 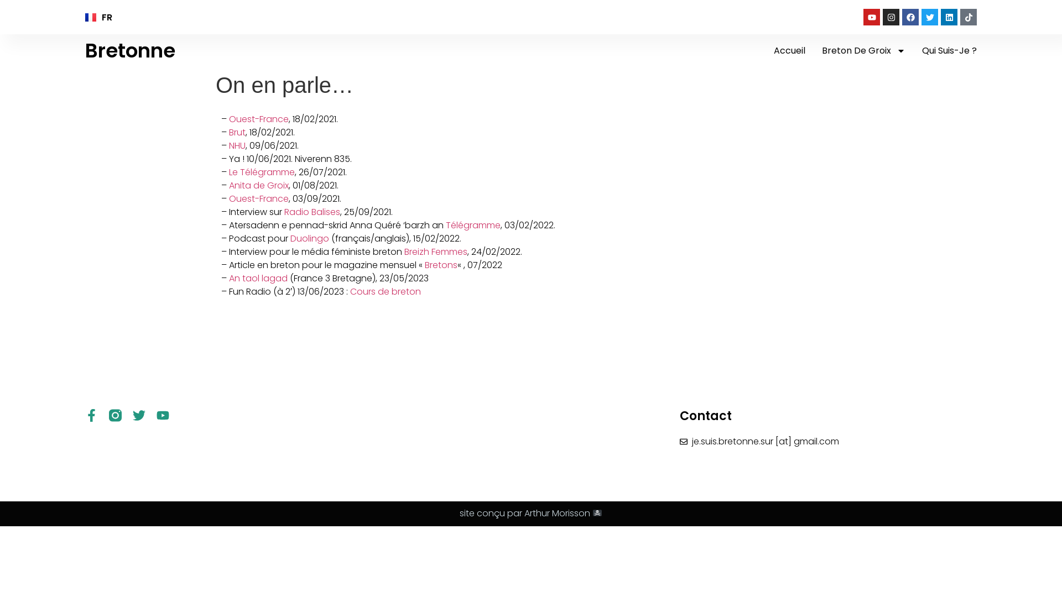 What do you see at coordinates (259, 119) in the screenshot?
I see `Ouest-France` at bounding box center [259, 119].